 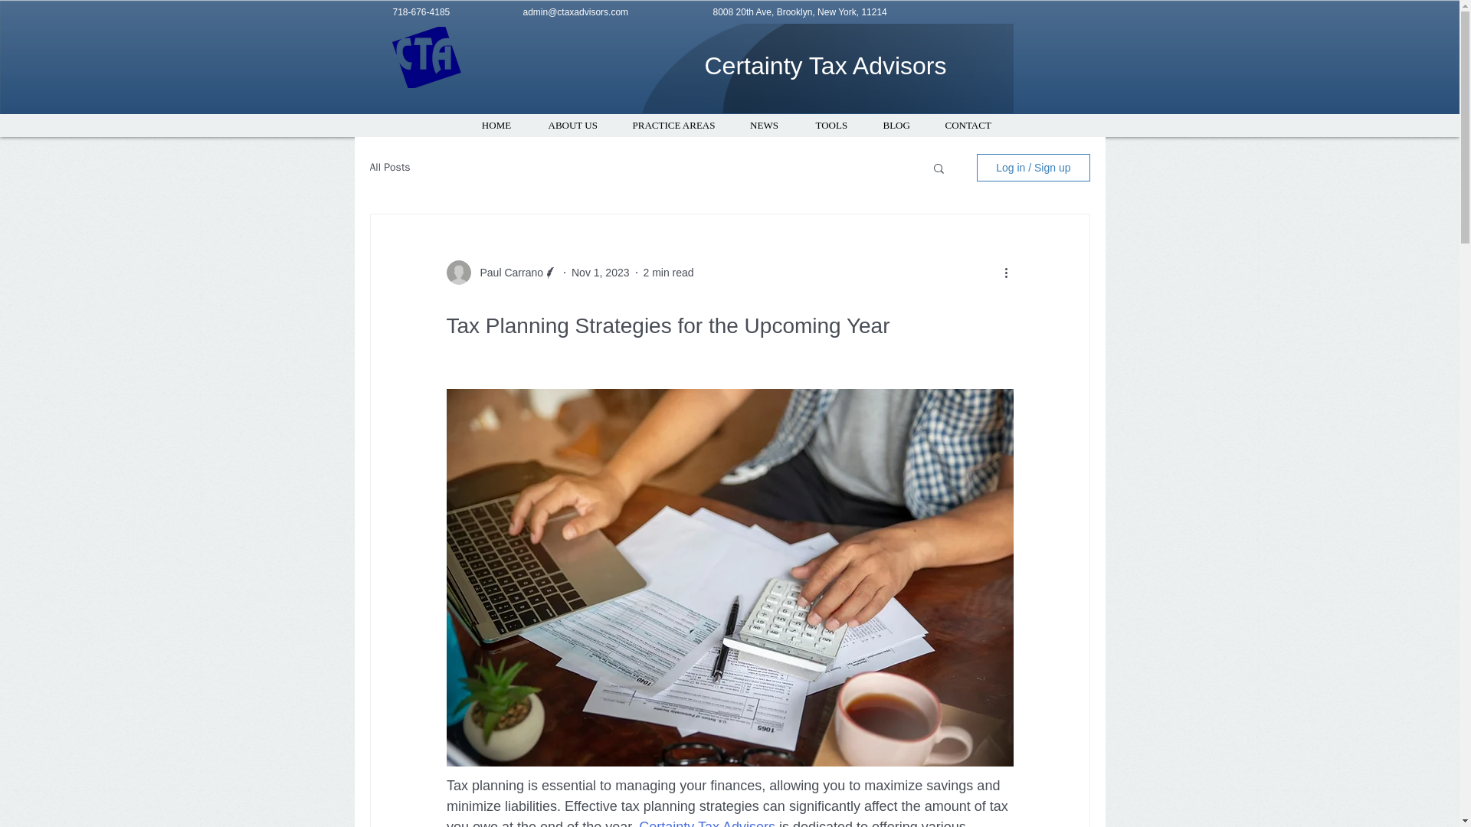 What do you see at coordinates (506, 273) in the screenshot?
I see `Paul Carrano` at bounding box center [506, 273].